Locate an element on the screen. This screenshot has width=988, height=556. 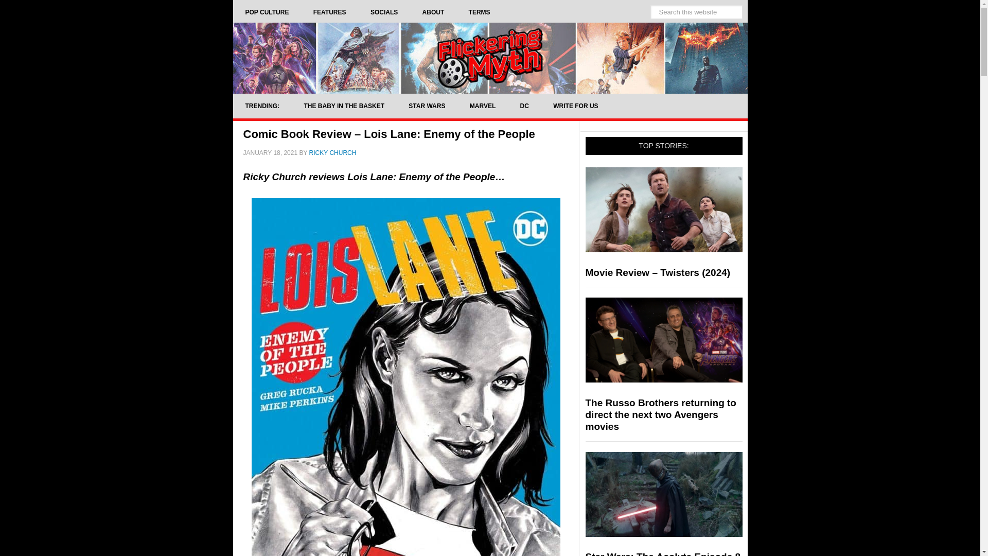
Pop Culture is located at coordinates (267, 12).